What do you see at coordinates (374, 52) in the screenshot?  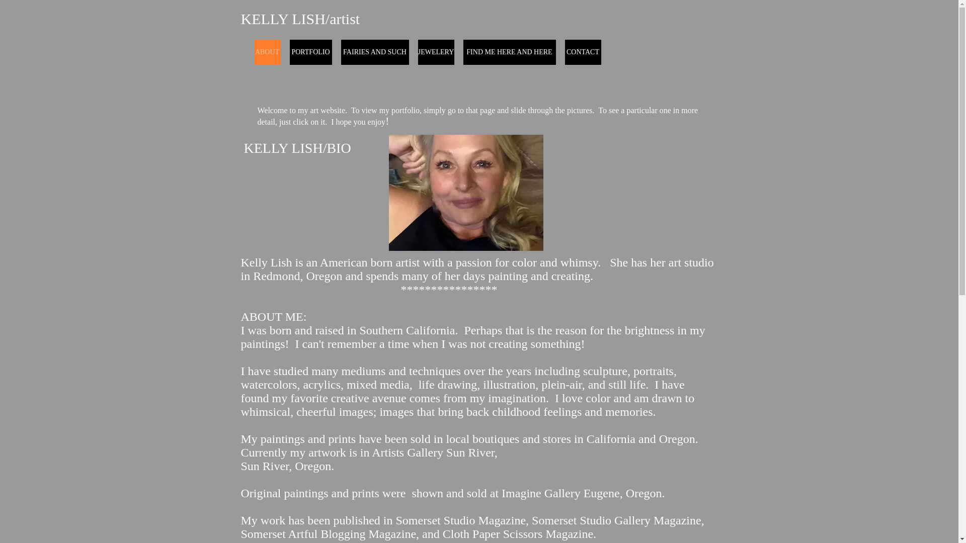 I see `FAIRIES AND SUCH` at bounding box center [374, 52].